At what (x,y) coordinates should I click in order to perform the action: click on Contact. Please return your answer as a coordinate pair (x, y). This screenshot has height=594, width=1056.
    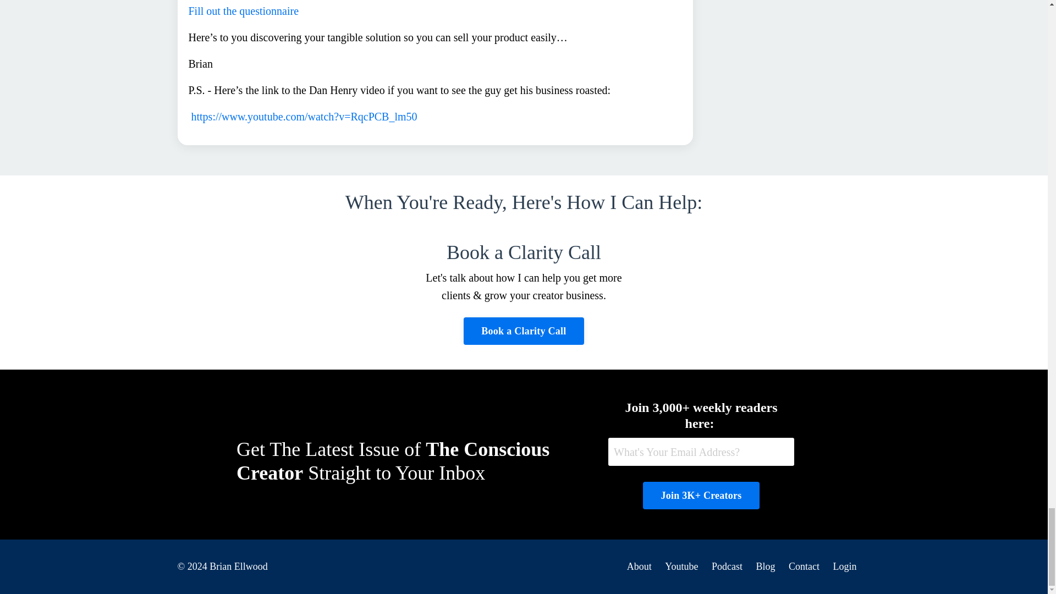
    Looking at the image, I should click on (804, 566).